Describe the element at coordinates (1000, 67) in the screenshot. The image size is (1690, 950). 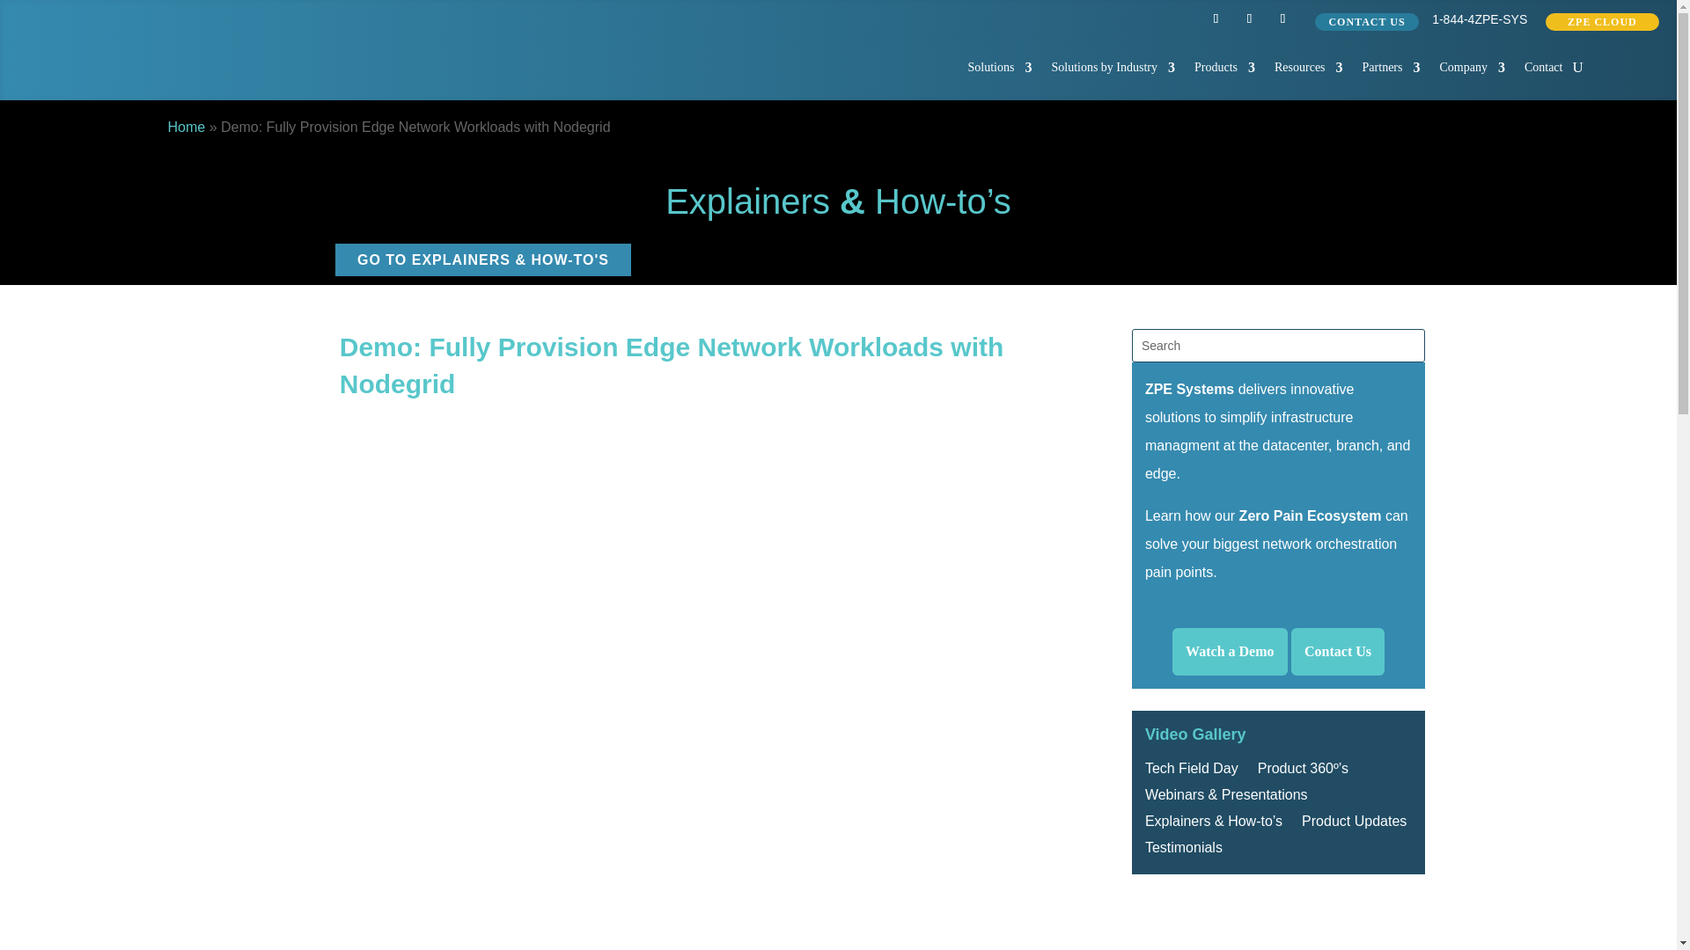
I see `Solutions` at that location.